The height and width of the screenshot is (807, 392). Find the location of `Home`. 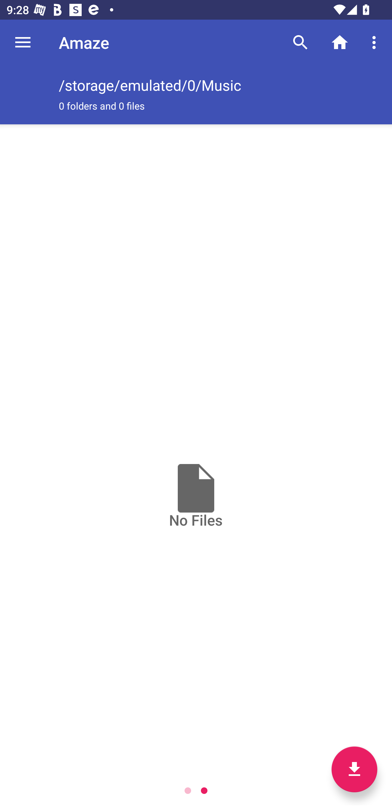

Home is located at coordinates (340, 42).